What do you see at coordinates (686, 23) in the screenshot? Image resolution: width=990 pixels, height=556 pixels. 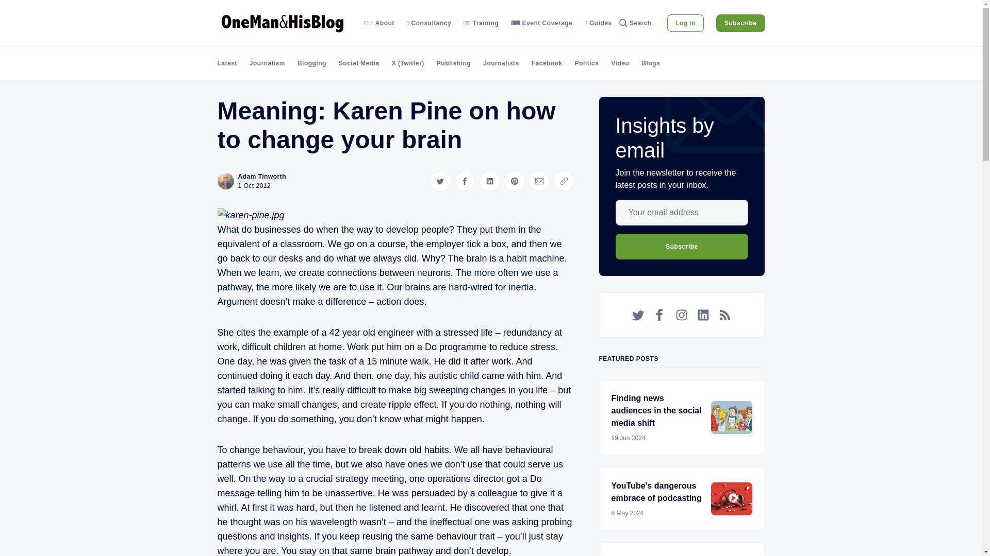 I see `Log in` at bounding box center [686, 23].